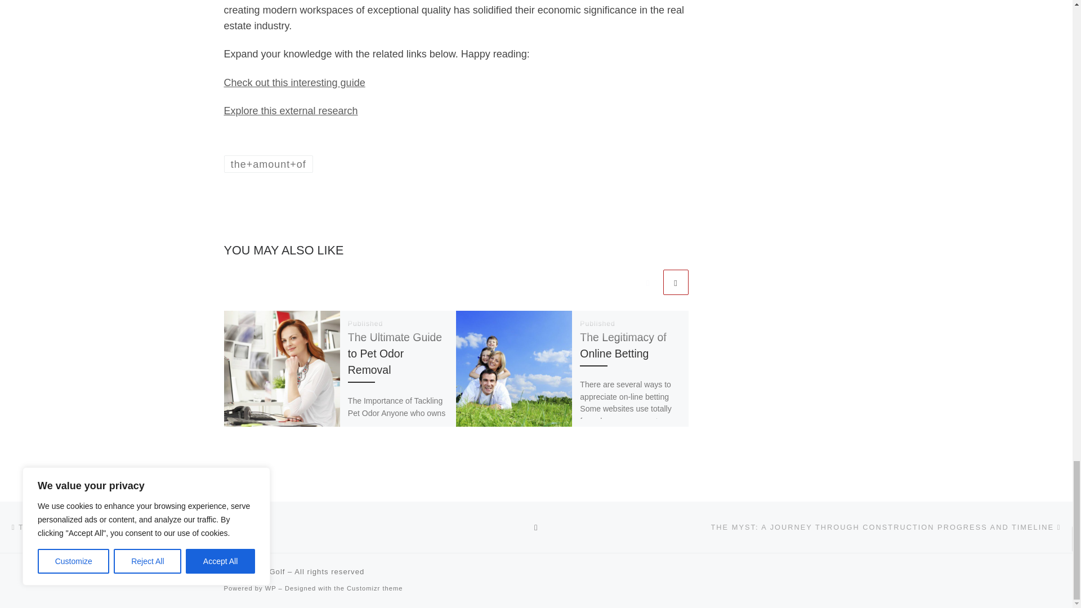  What do you see at coordinates (676, 282) in the screenshot?
I see `Next related articles` at bounding box center [676, 282].